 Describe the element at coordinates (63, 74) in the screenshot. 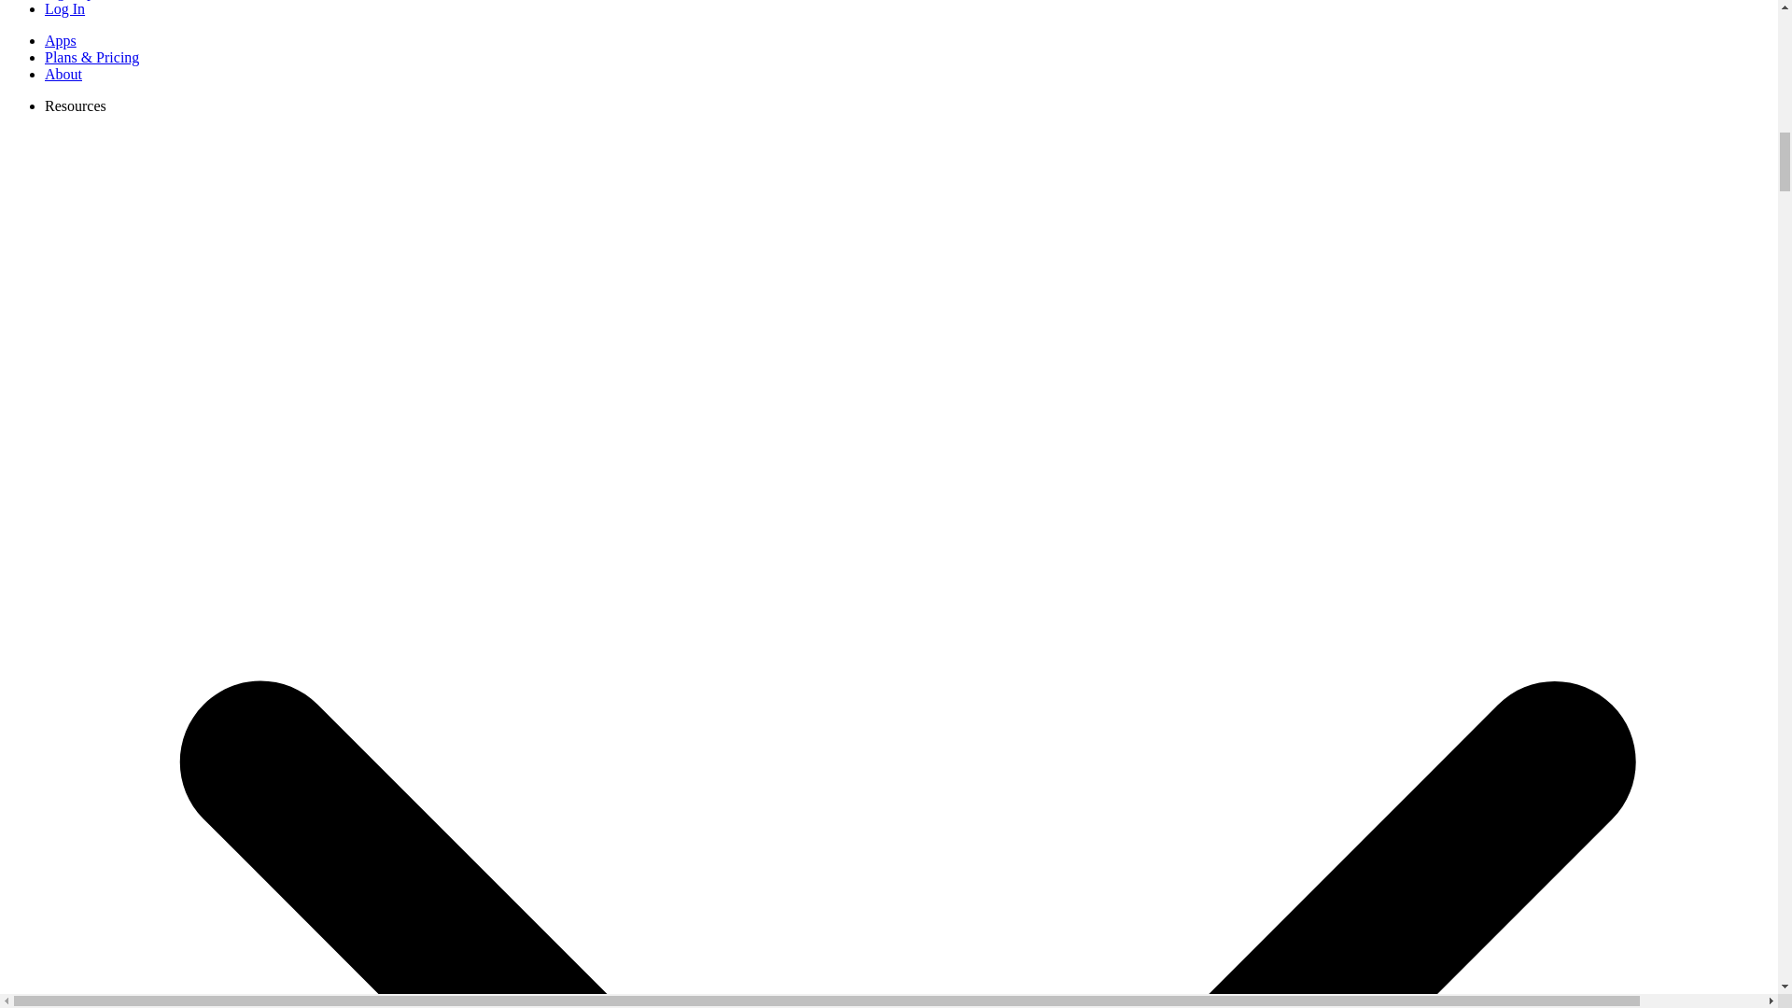

I see `About` at that location.